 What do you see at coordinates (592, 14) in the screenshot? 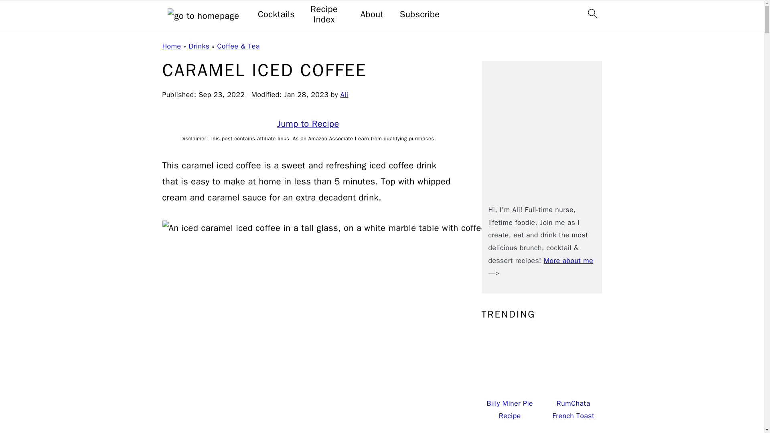
I see `search icon` at bounding box center [592, 14].